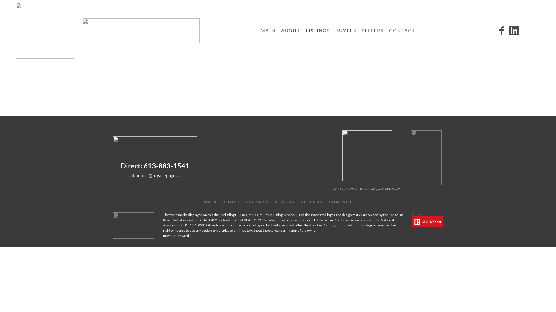  What do you see at coordinates (258, 202) in the screenshot?
I see `LISTINGS` at bounding box center [258, 202].